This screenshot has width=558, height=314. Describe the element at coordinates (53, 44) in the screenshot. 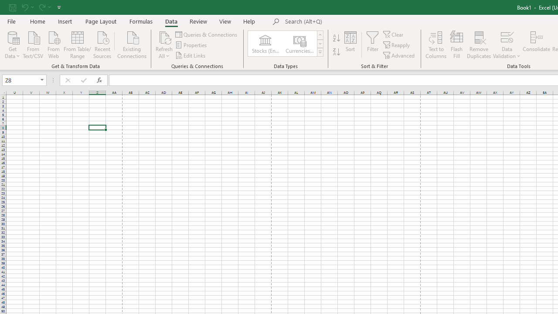

I see `From Web` at that location.